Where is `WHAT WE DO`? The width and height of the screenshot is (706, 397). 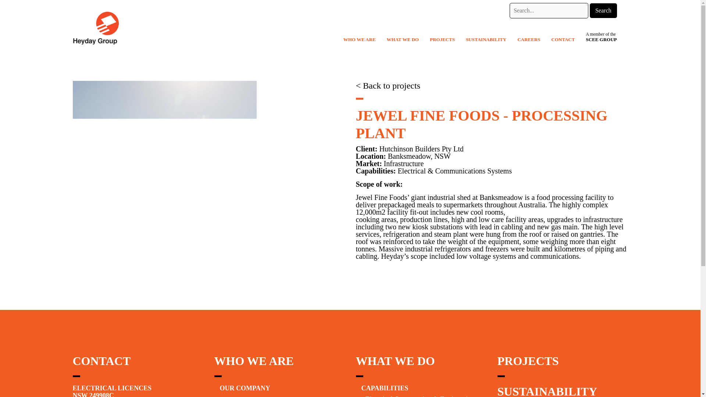 WHAT WE DO is located at coordinates (395, 361).